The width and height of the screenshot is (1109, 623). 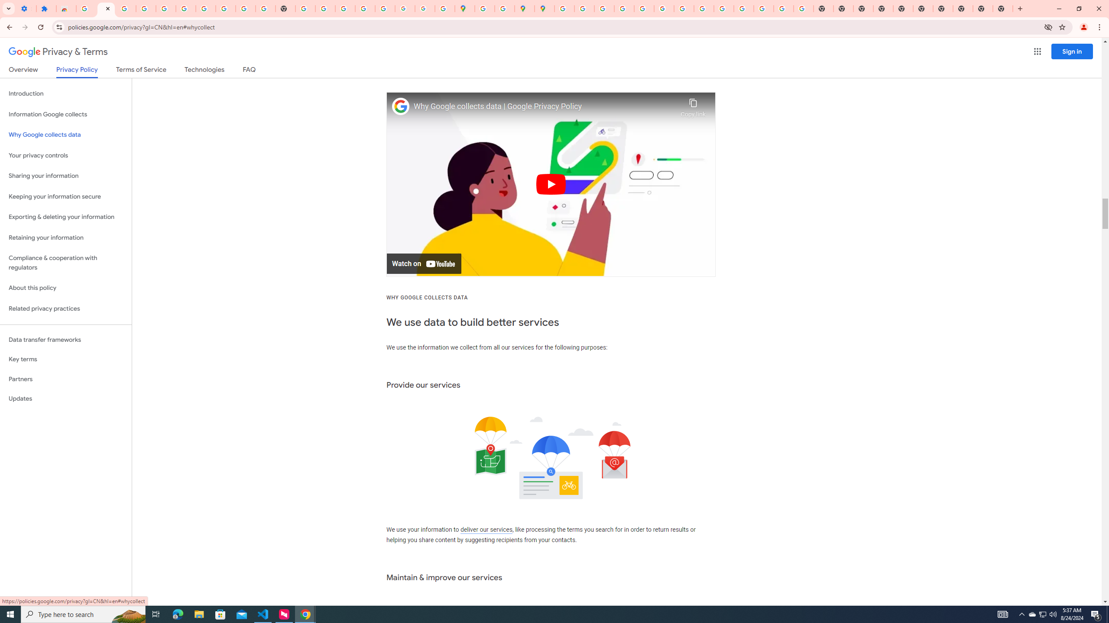 I want to click on Play, so click(x=551, y=184).